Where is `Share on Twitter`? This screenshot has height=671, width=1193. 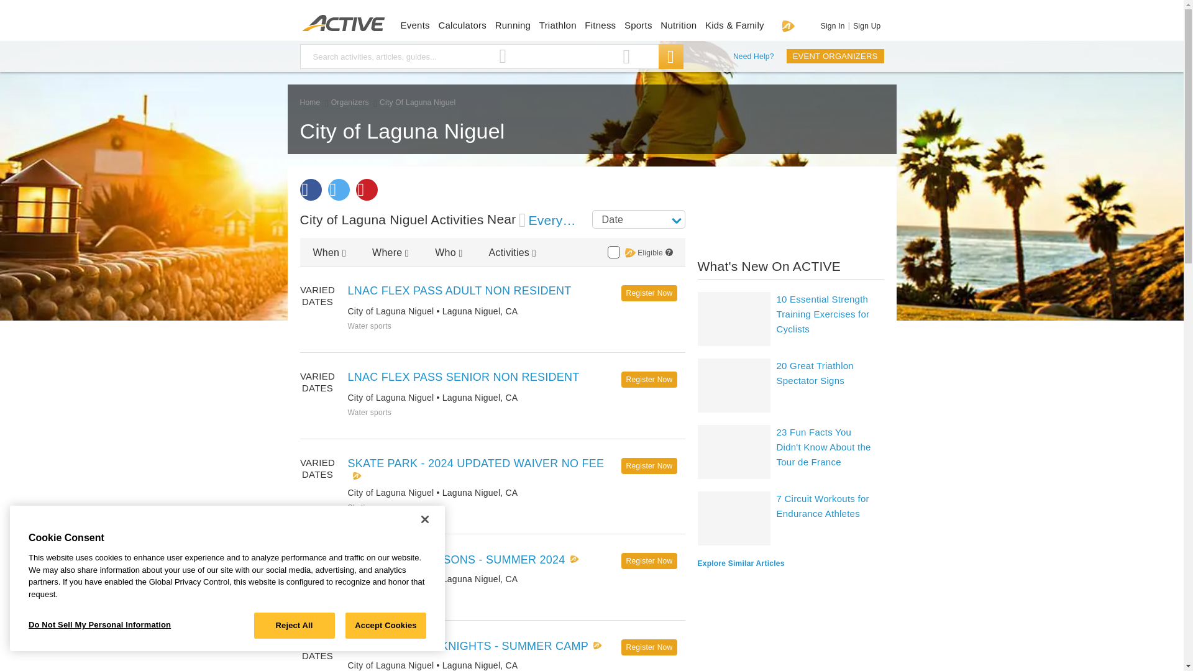
Share on Twitter is located at coordinates (339, 189).